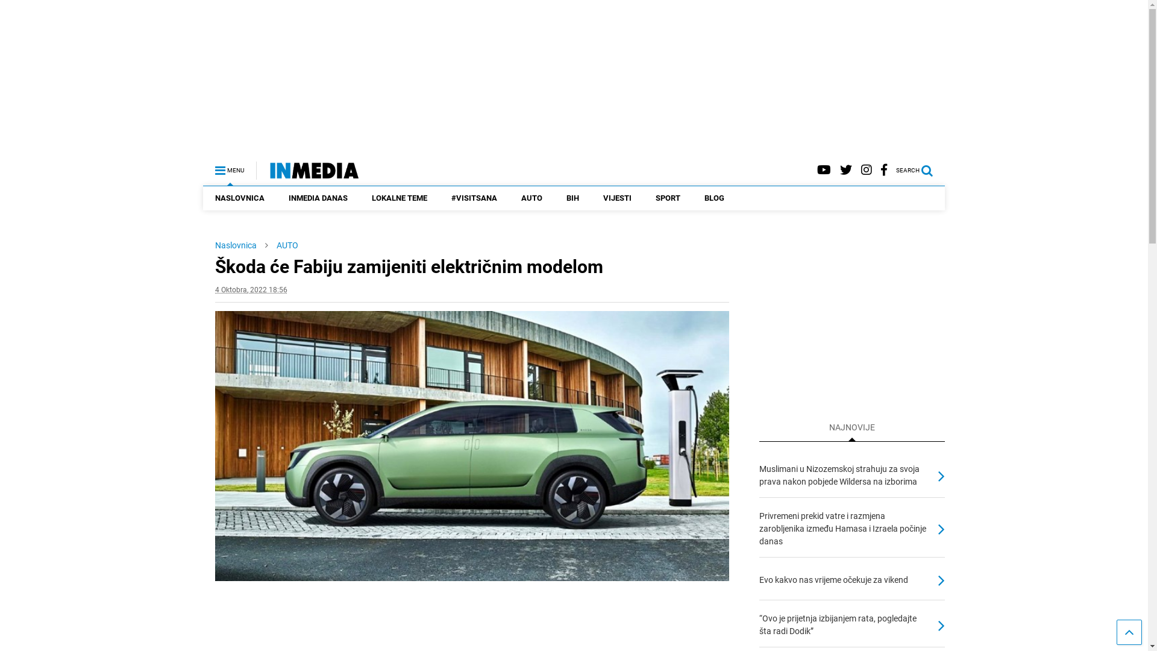 The height and width of the screenshot is (651, 1157). What do you see at coordinates (574, 75) in the screenshot?
I see `Advertisement` at bounding box center [574, 75].